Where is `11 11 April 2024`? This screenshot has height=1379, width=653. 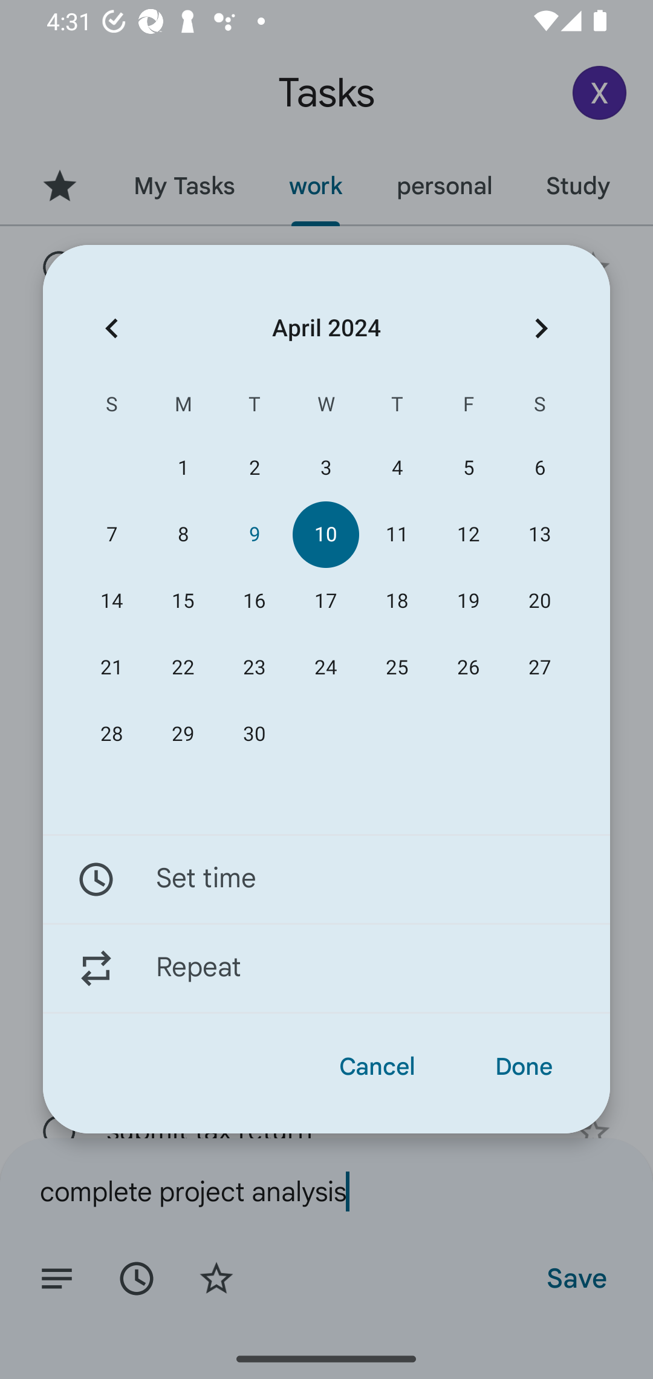 11 11 April 2024 is located at coordinates (397, 535).